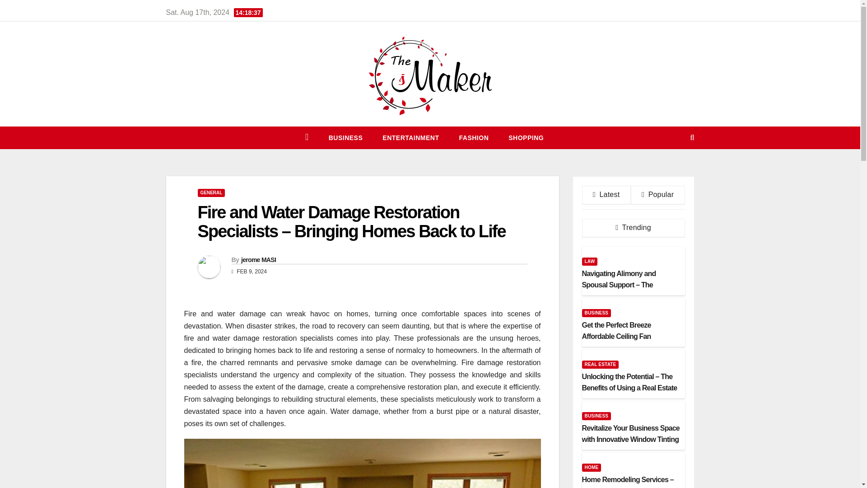 This screenshot has height=488, width=867. Describe the element at coordinates (526, 137) in the screenshot. I see `SHOPPING` at that location.